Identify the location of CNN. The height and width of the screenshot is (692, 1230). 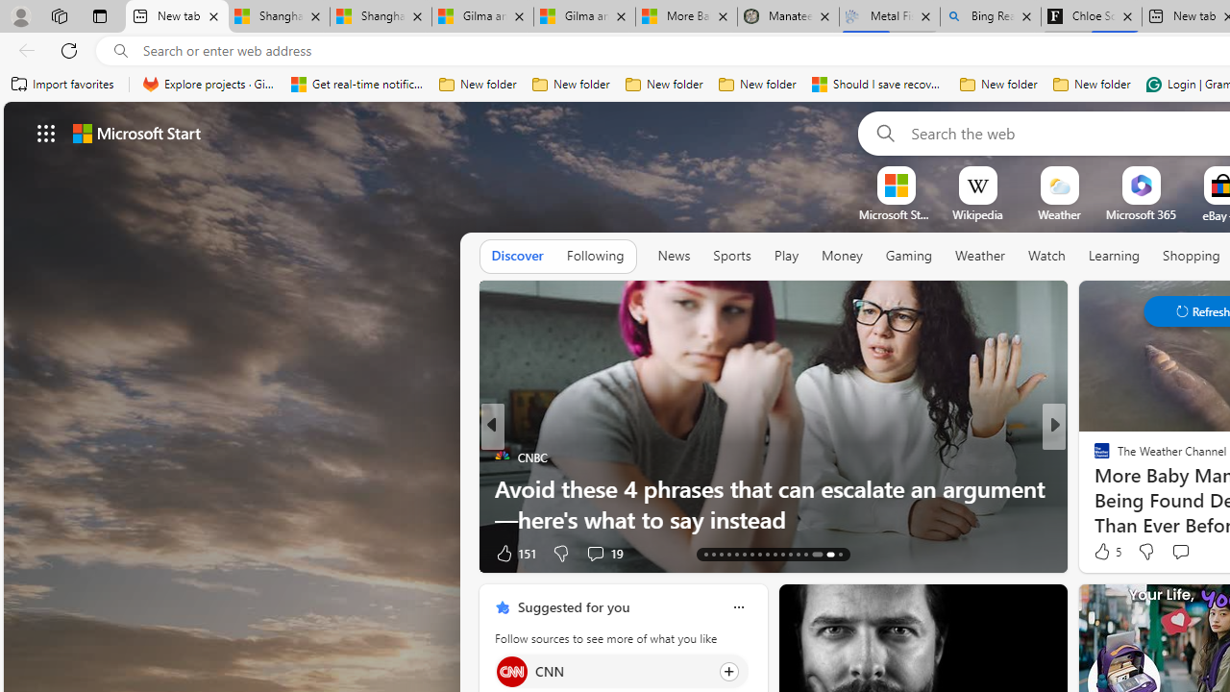
(511, 671).